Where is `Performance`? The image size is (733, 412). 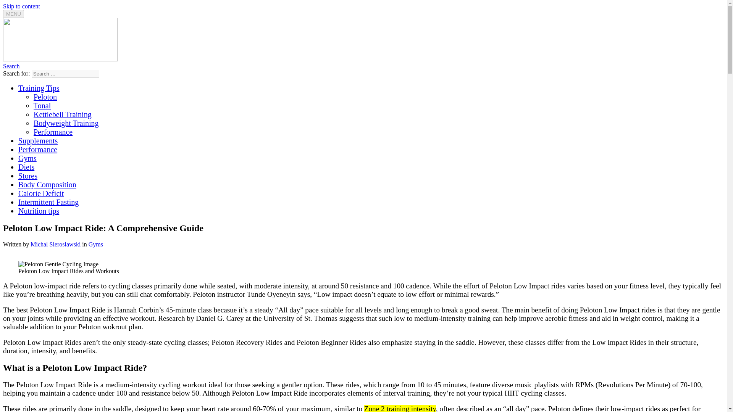 Performance is located at coordinates (37, 150).